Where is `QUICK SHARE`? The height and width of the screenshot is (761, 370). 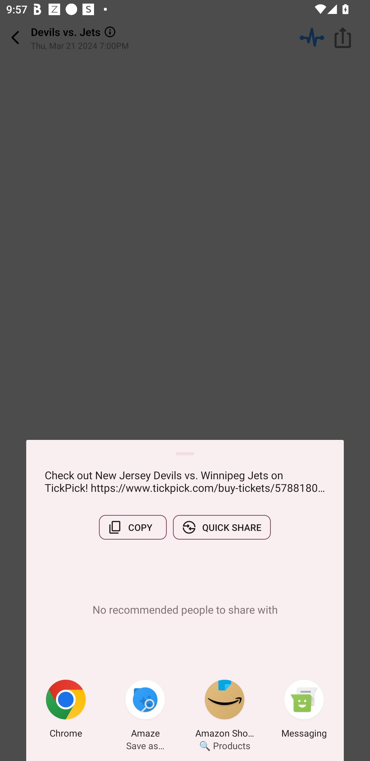
QUICK SHARE is located at coordinates (222, 527).